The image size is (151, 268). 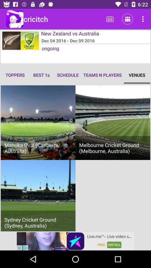 What do you see at coordinates (144, 19) in the screenshot?
I see `click on suggestion icon at top right corner` at bounding box center [144, 19].